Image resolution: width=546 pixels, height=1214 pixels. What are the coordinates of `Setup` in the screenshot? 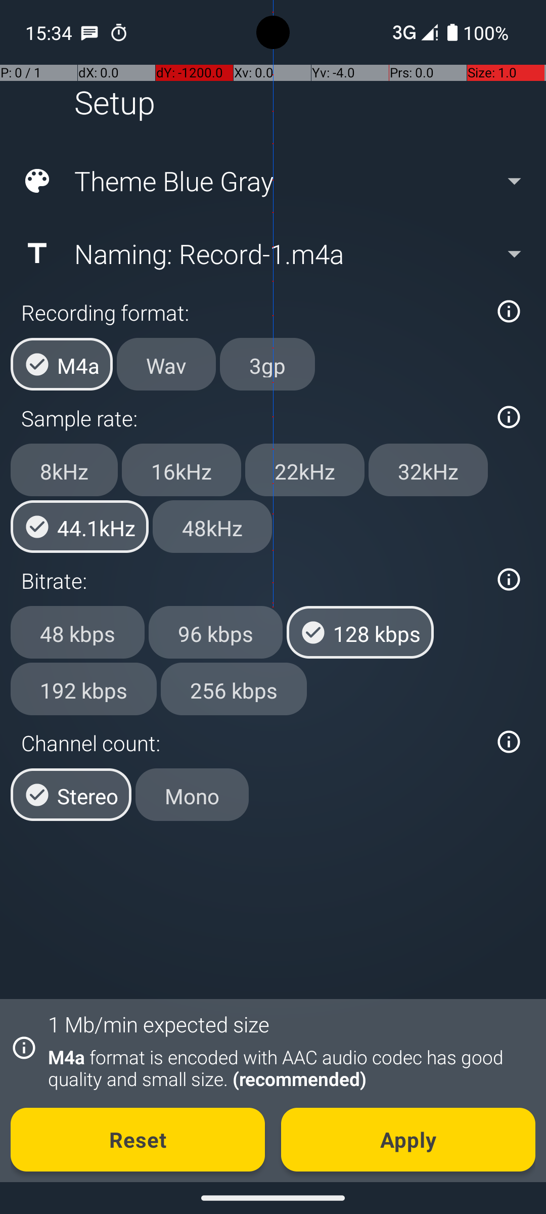 It's located at (115, 102).